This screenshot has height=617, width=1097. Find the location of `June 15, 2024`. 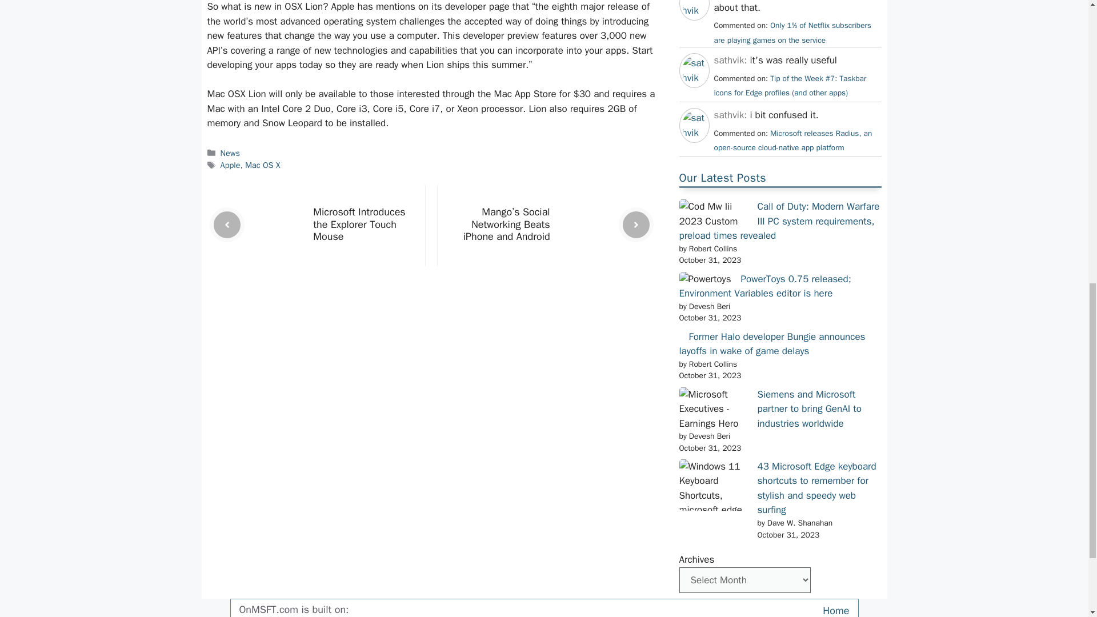

June 15, 2024 is located at coordinates (793, 141).